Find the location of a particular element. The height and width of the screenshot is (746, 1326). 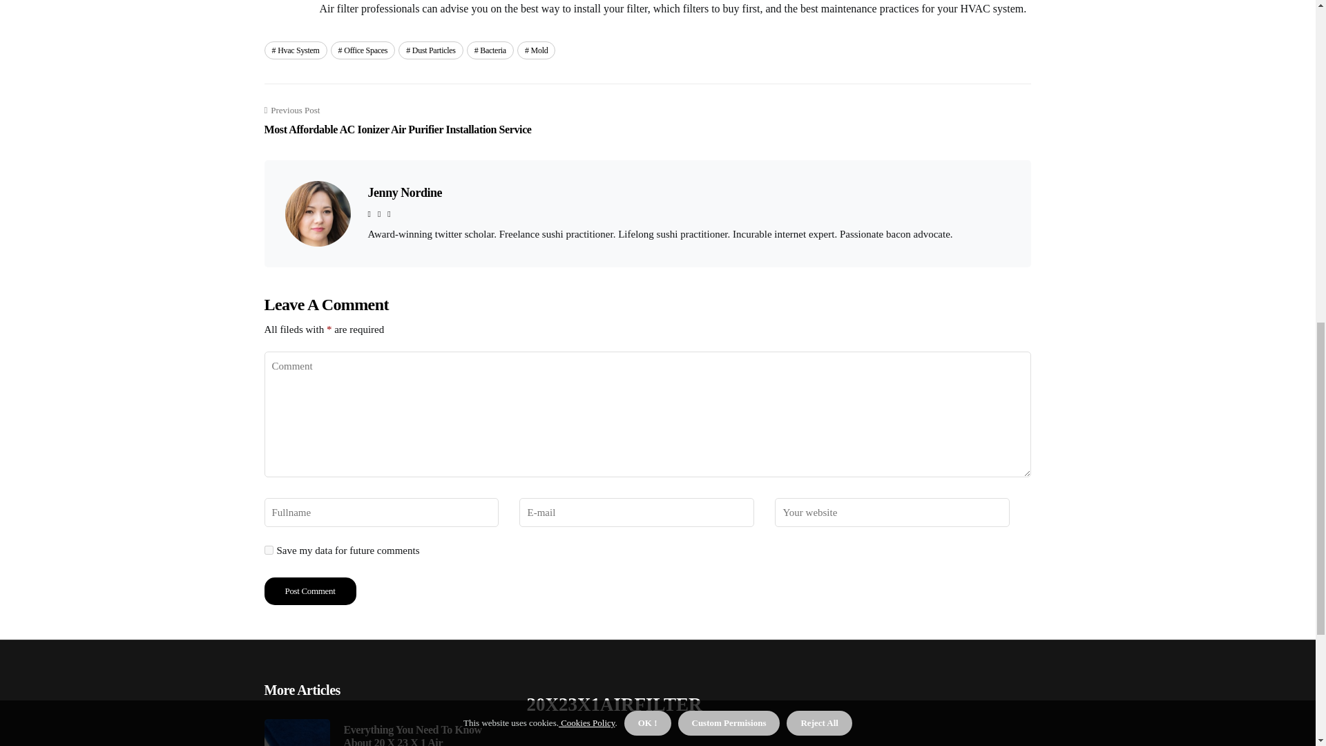

yes is located at coordinates (268, 550).